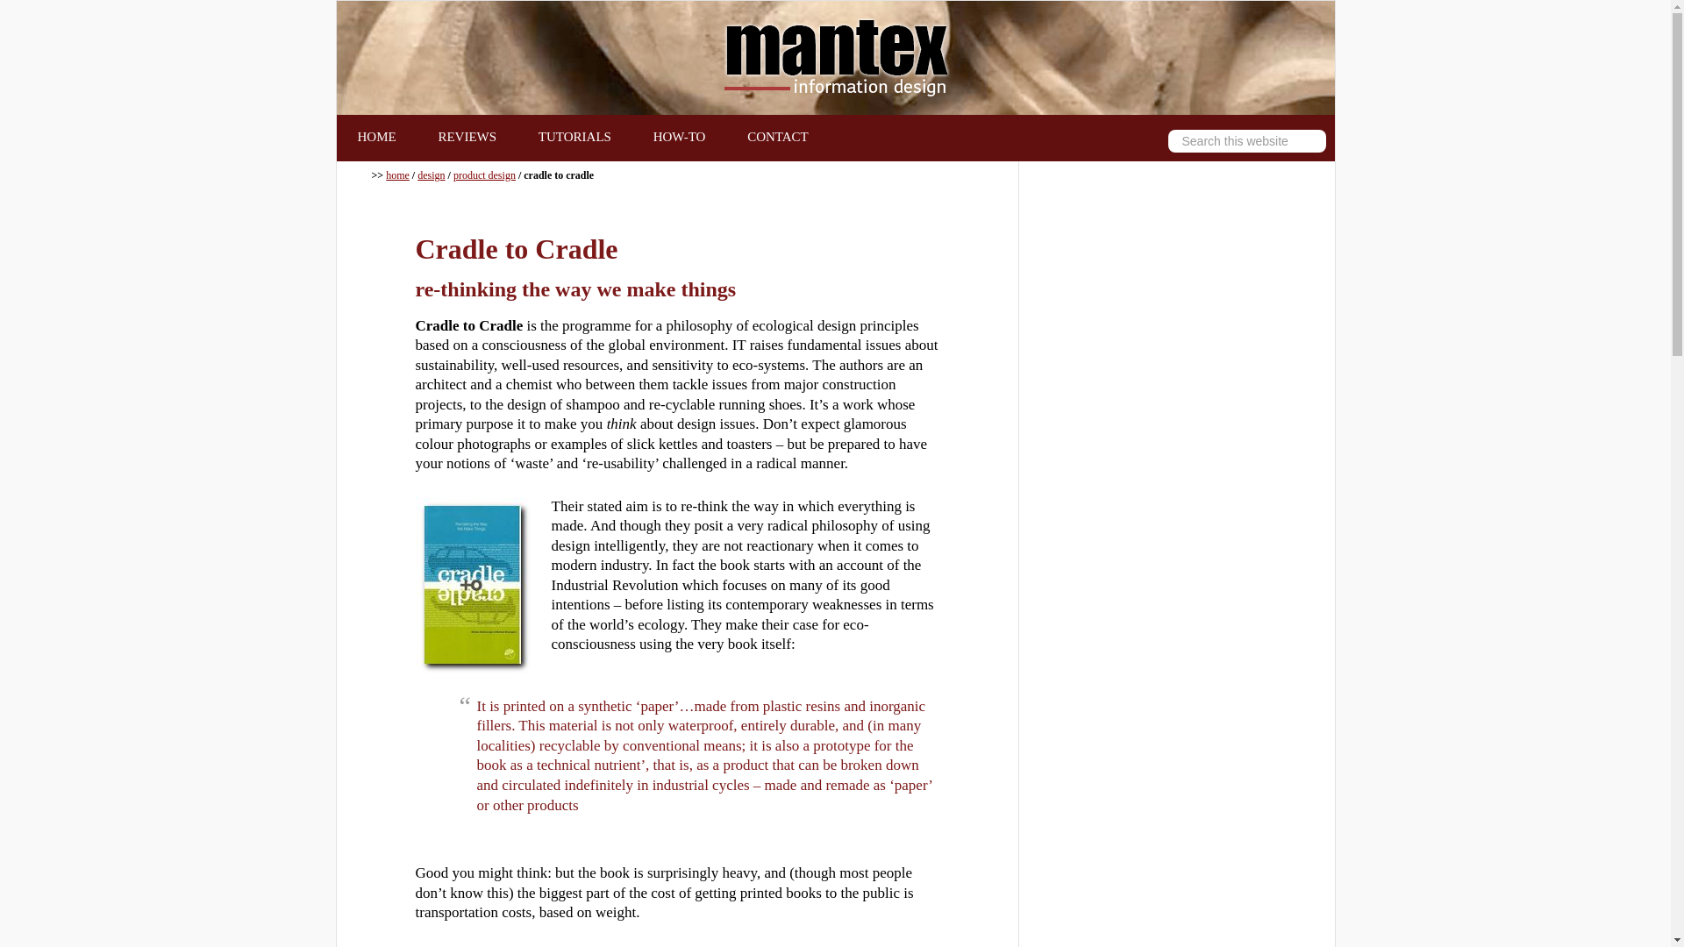  I want to click on home, so click(396, 175).